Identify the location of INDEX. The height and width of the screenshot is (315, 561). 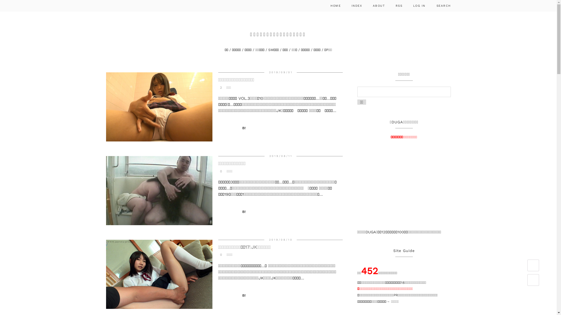
(356, 6).